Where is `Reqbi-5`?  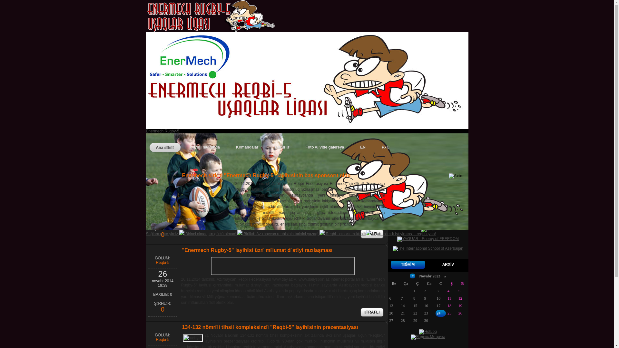
Reqbi-5 is located at coordinates (223, 166).